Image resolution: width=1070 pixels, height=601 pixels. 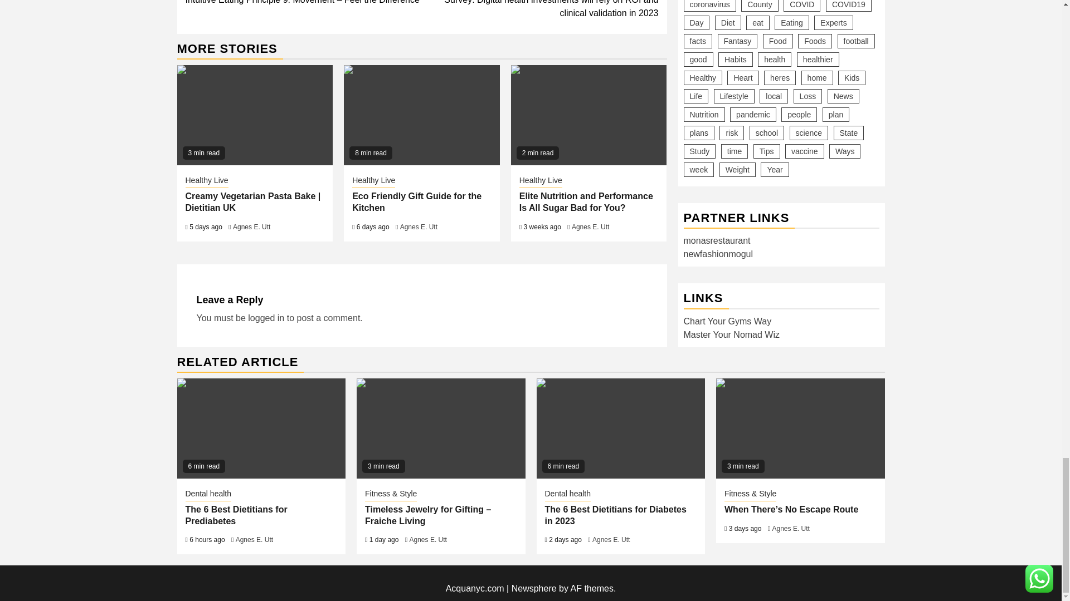 I want to click on Agnes E. Utt, so click(x=252, y=226).